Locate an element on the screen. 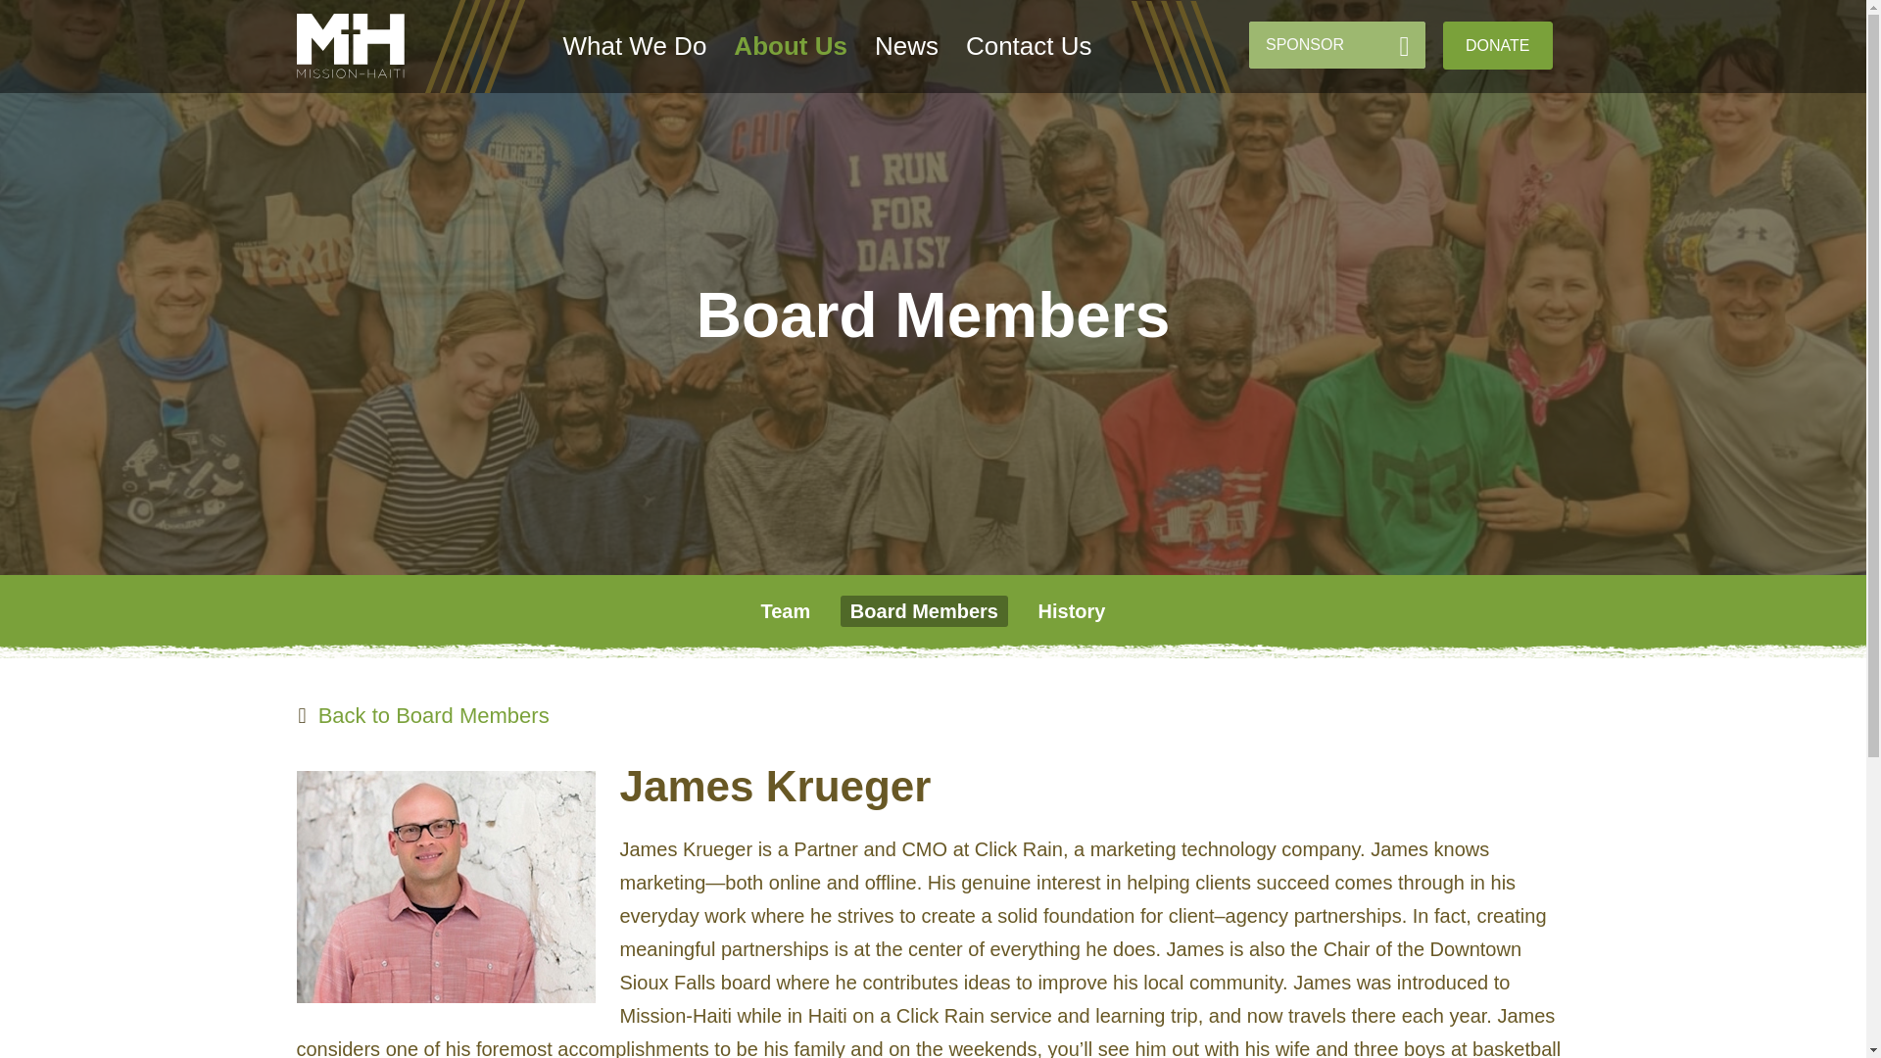  History is located at coordinates (1072, 611).